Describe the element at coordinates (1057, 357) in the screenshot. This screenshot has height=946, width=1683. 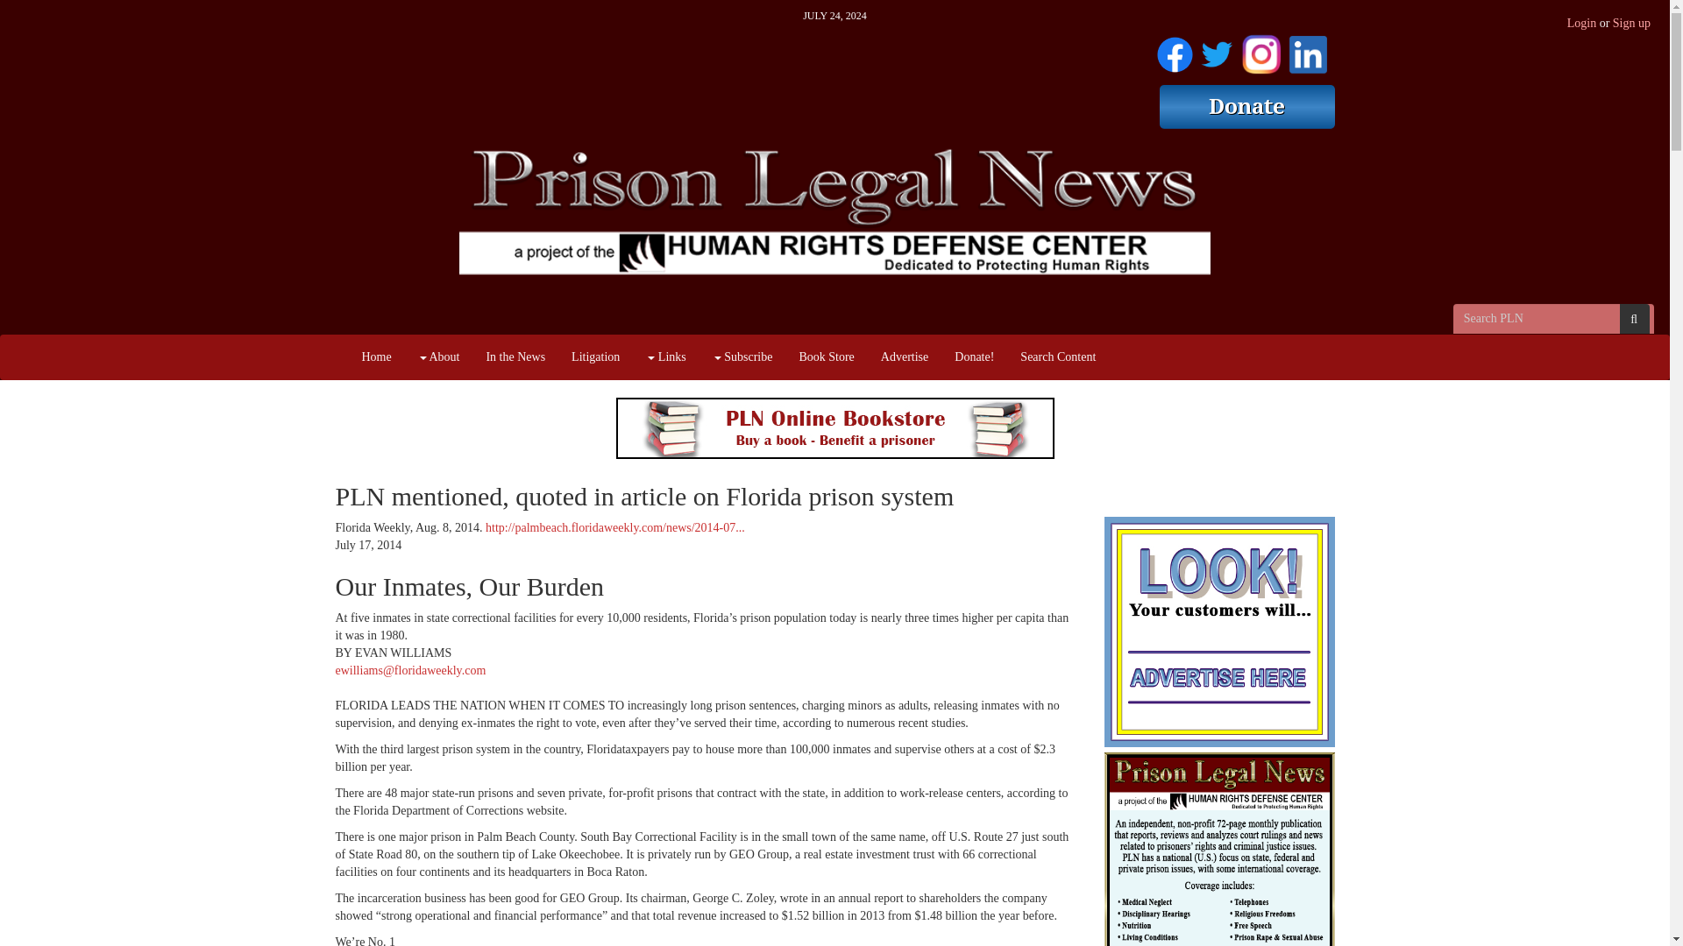
I see `Search Content` at that location.